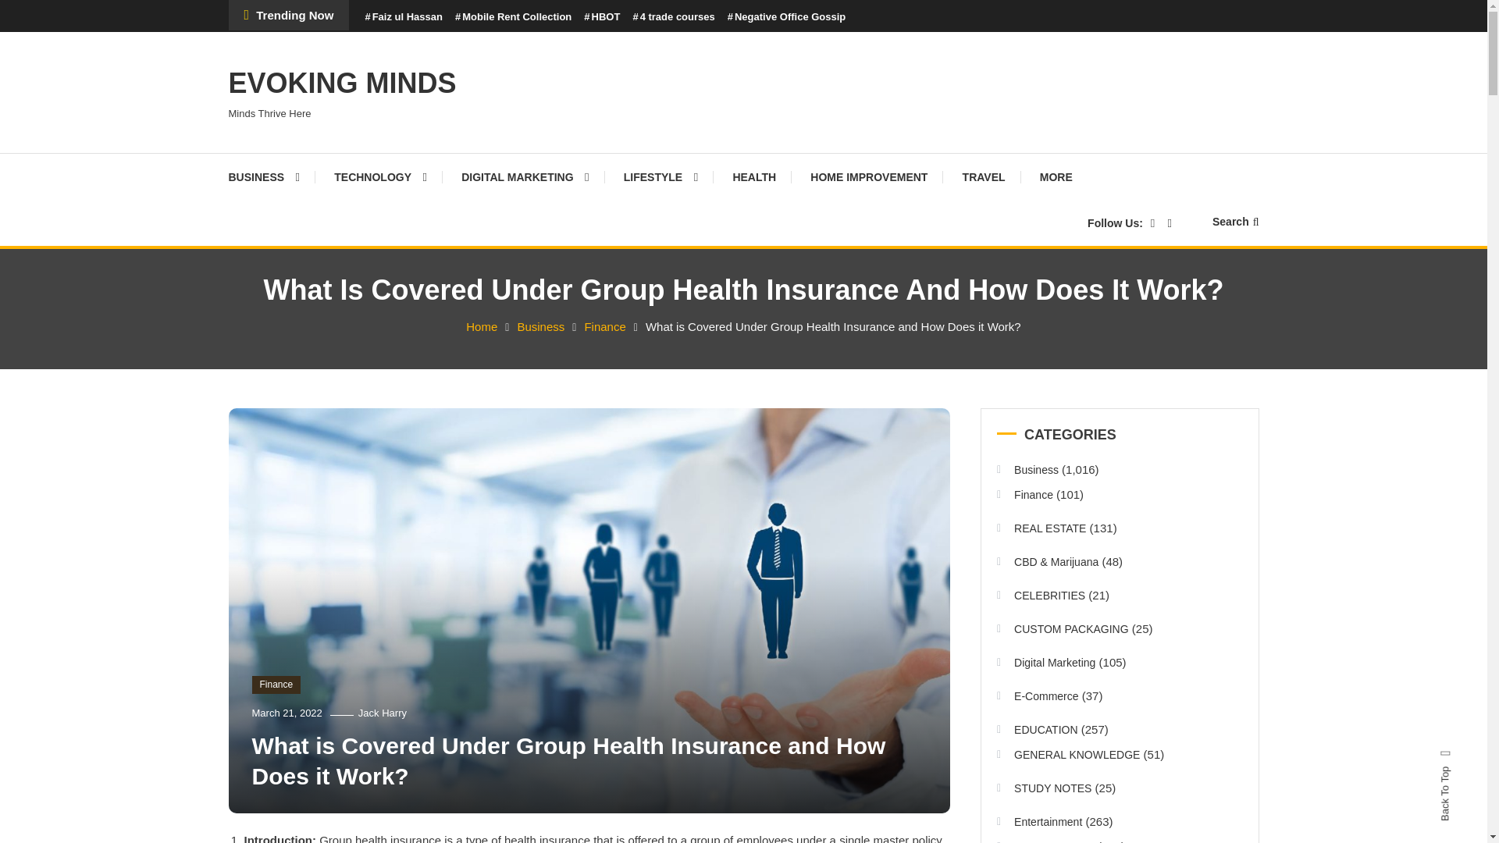 This screenshot has width=1499, height=843. What do you see at coordinates (271, 176) in the screenshot?
I see `BUSINESS` at bounding box center [271, 176].